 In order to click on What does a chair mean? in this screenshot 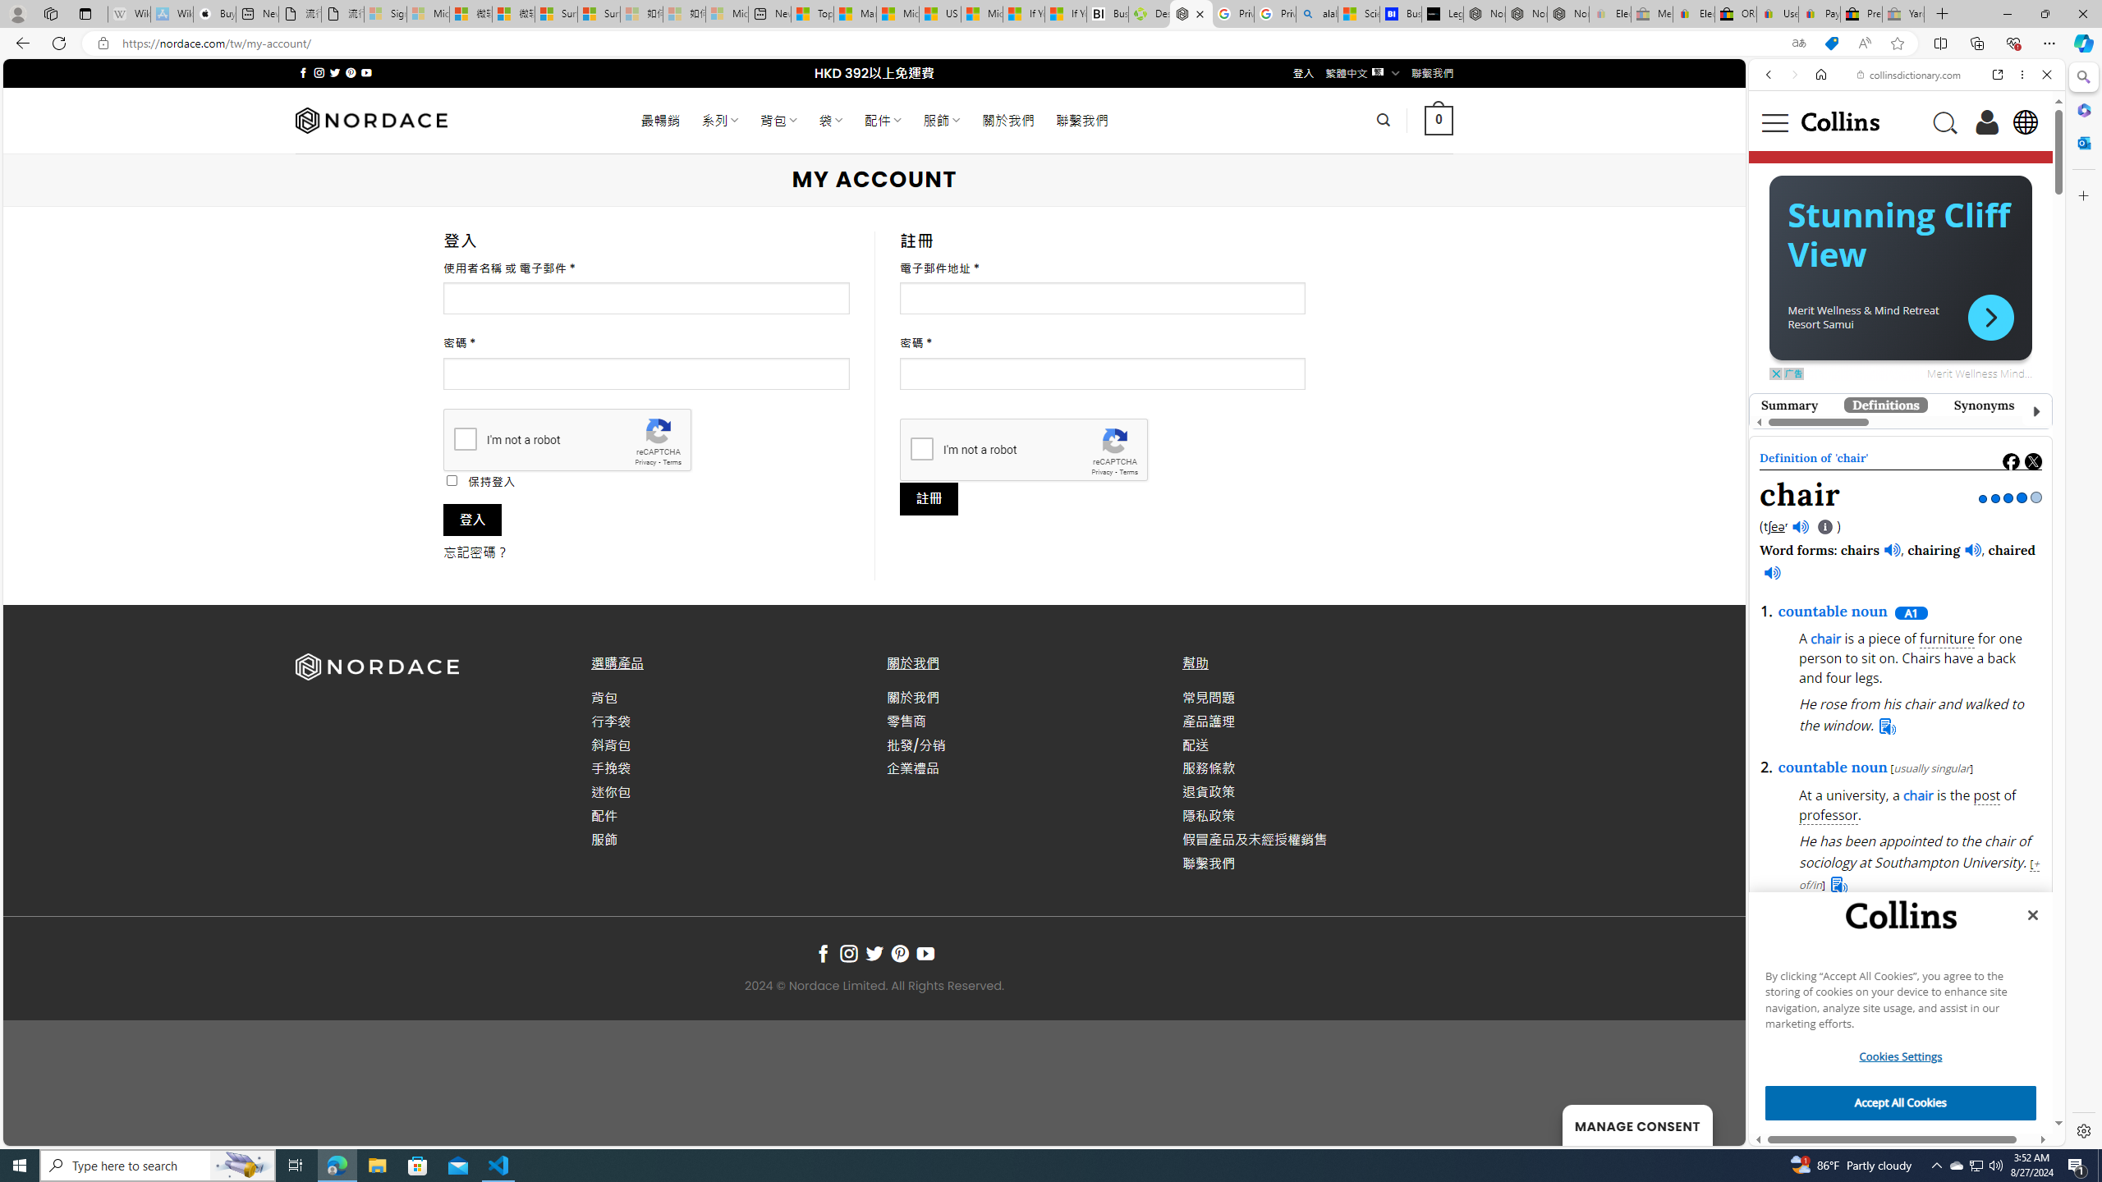, I will do `click(1883, 946)`.